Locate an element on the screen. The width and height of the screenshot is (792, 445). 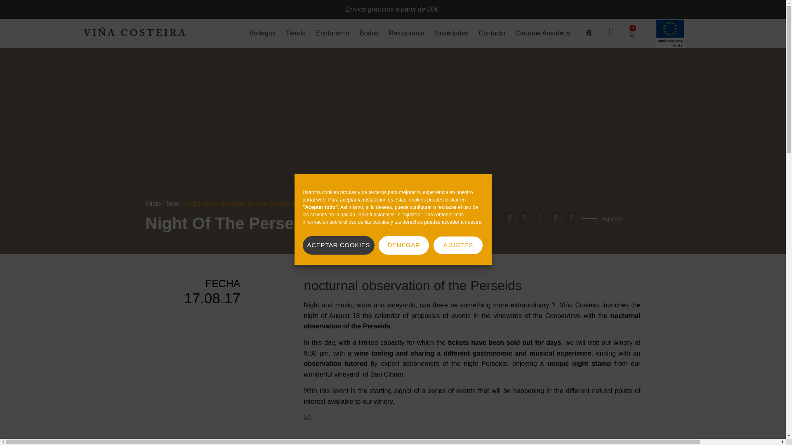
Bodegas is located at coordinates (262, 33).